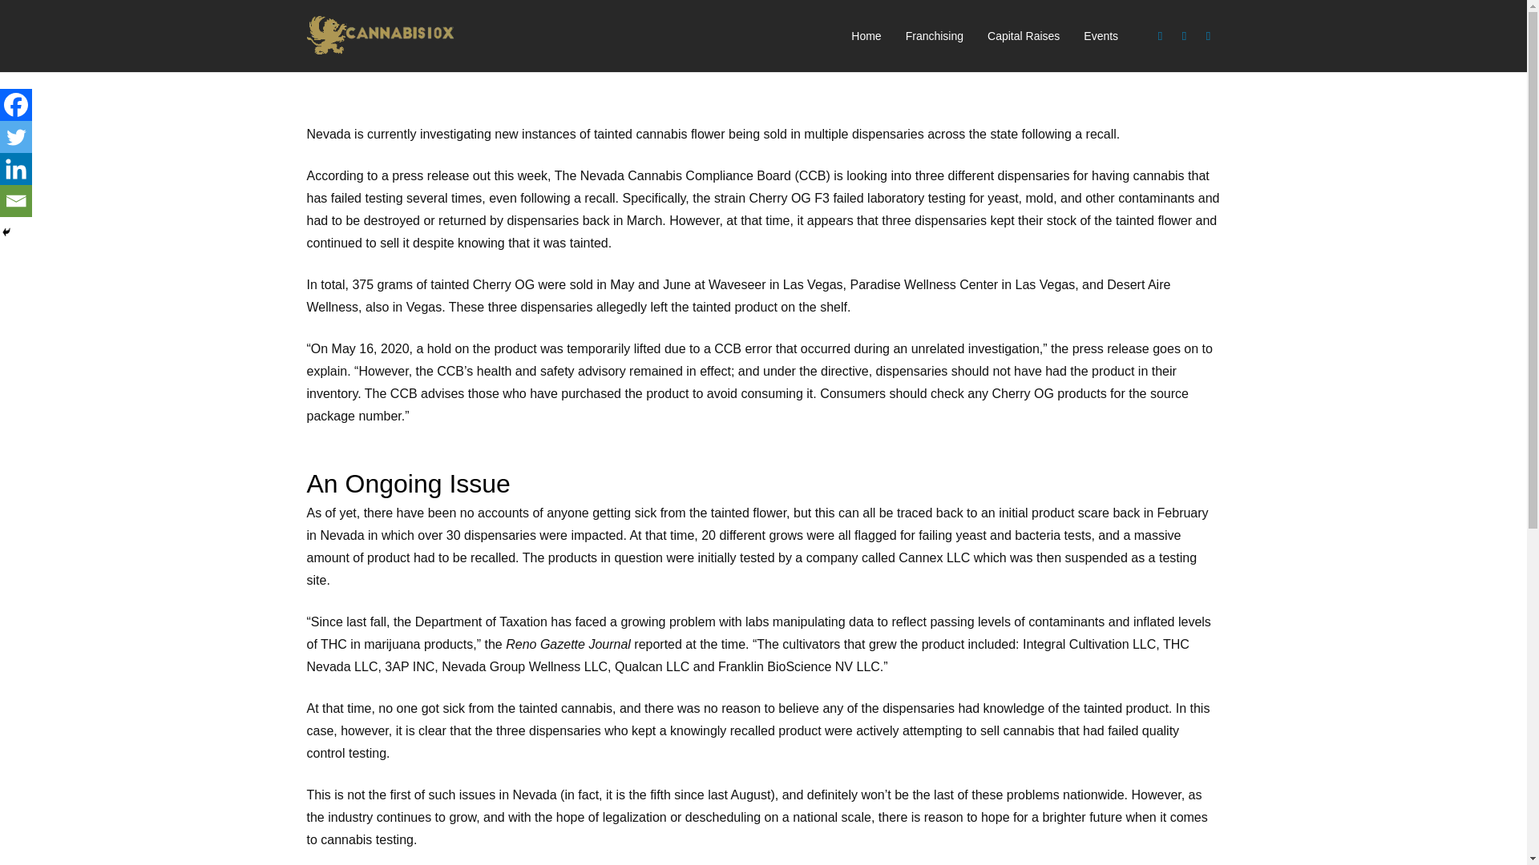  I want to click on Twitter, so click(16, 137).